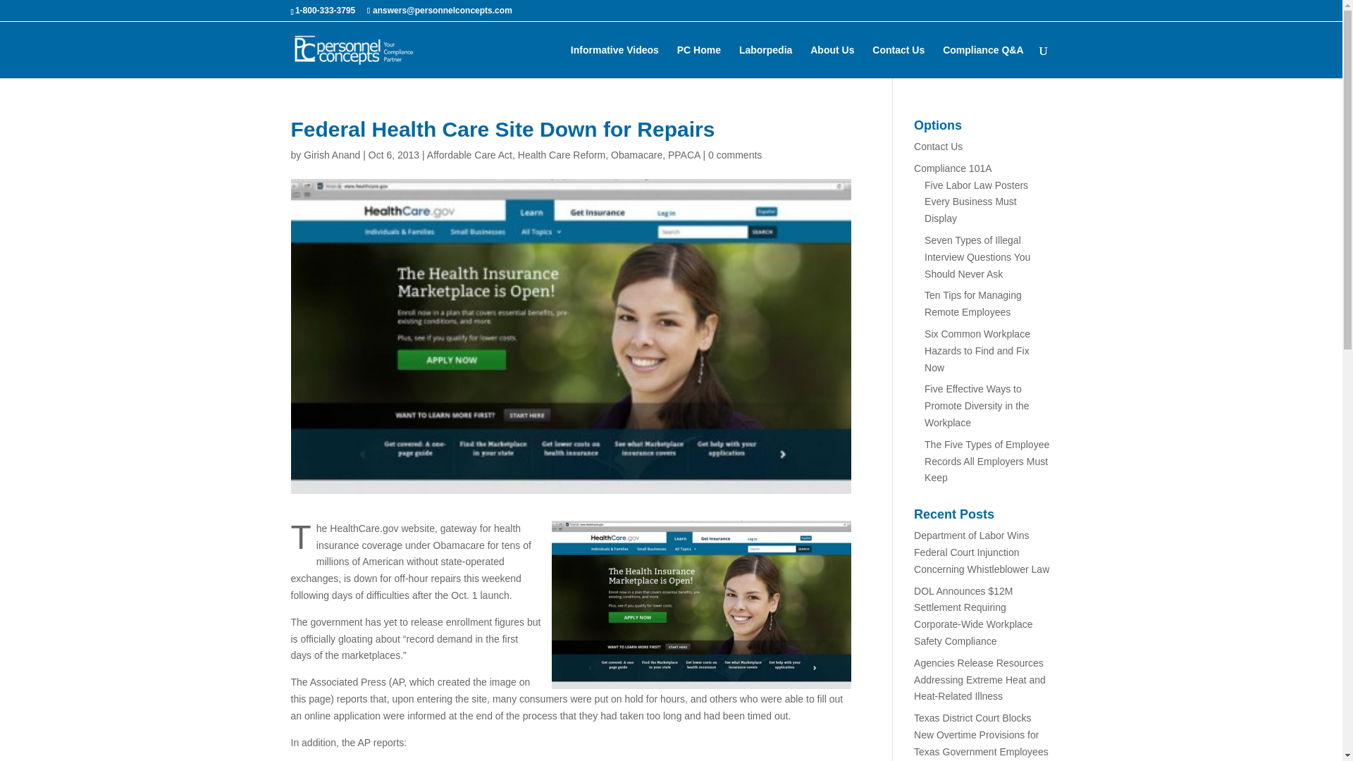 The image size is (1353, 761). What do you see at coordinates (938, 147) in the screenshot?
I see `Contact Us` at bounding box center [938, 147].